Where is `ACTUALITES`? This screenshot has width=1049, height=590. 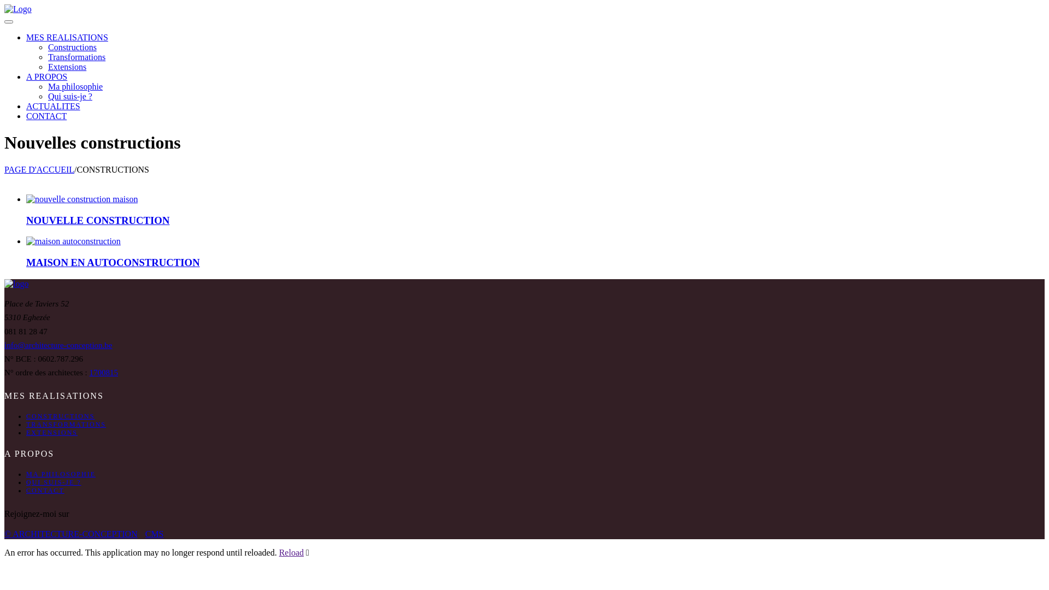
ACTUALITES is located at coordinates (535, 107).